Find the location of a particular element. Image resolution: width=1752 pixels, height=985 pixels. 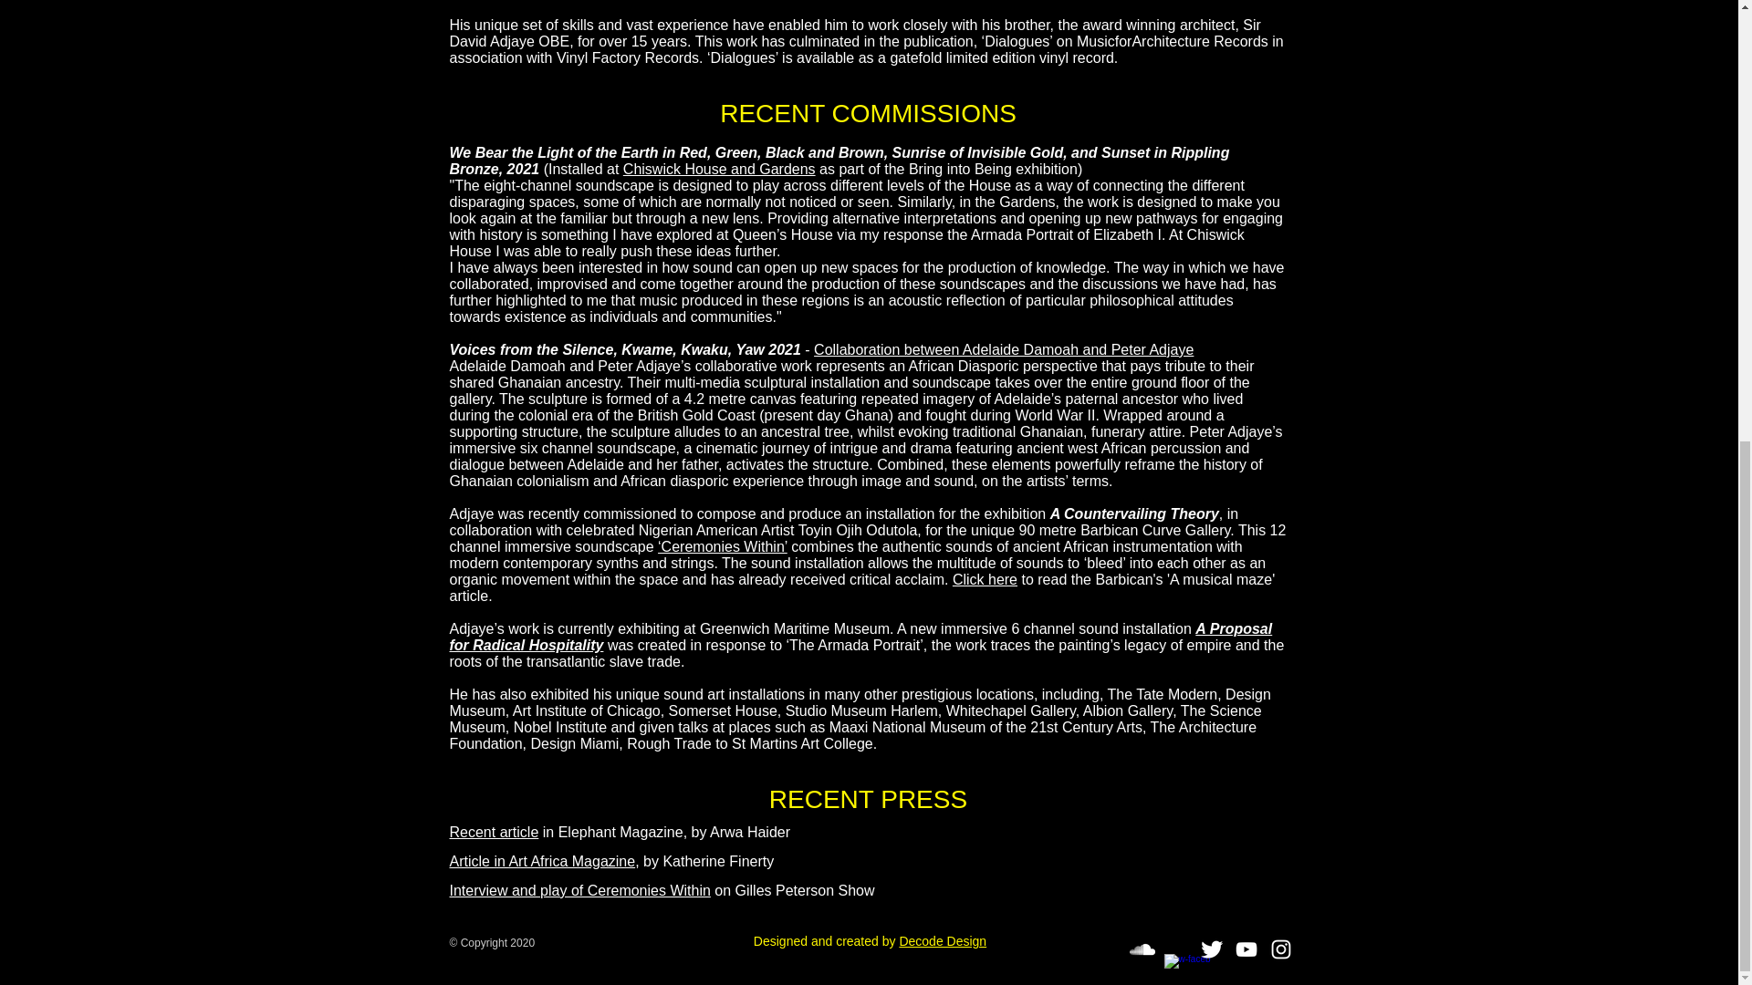

Interview and play of Ceremonies Within is located at coordinates (579, 890).